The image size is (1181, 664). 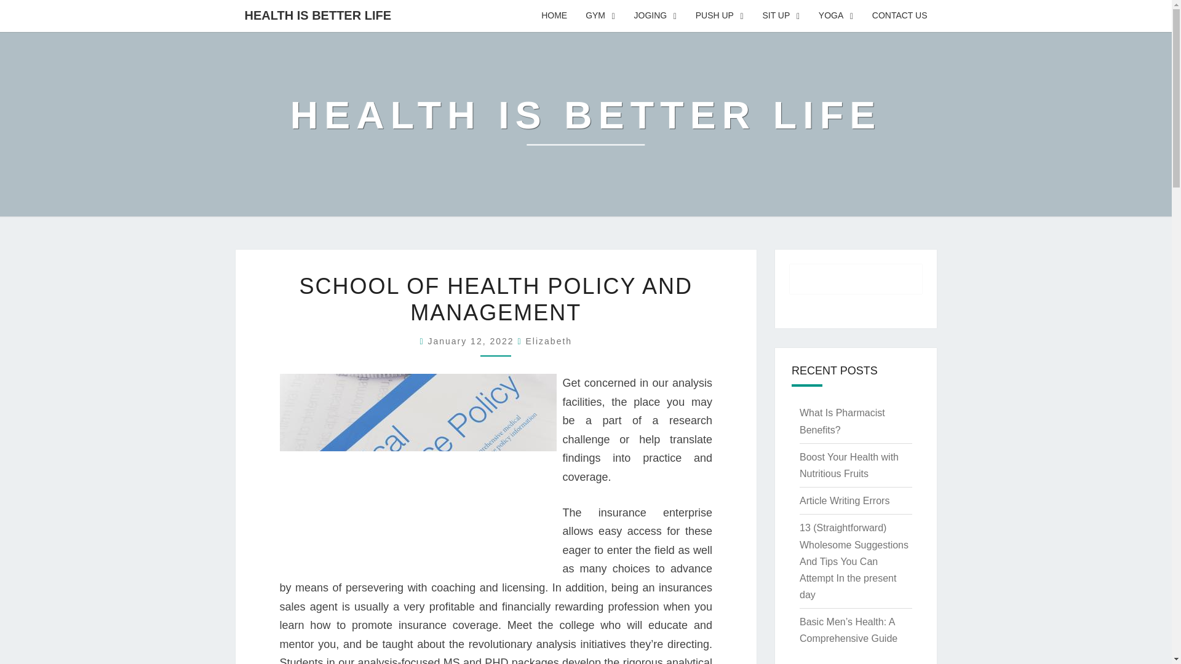 I want to click on JOGING, so click(x=655, y=16).